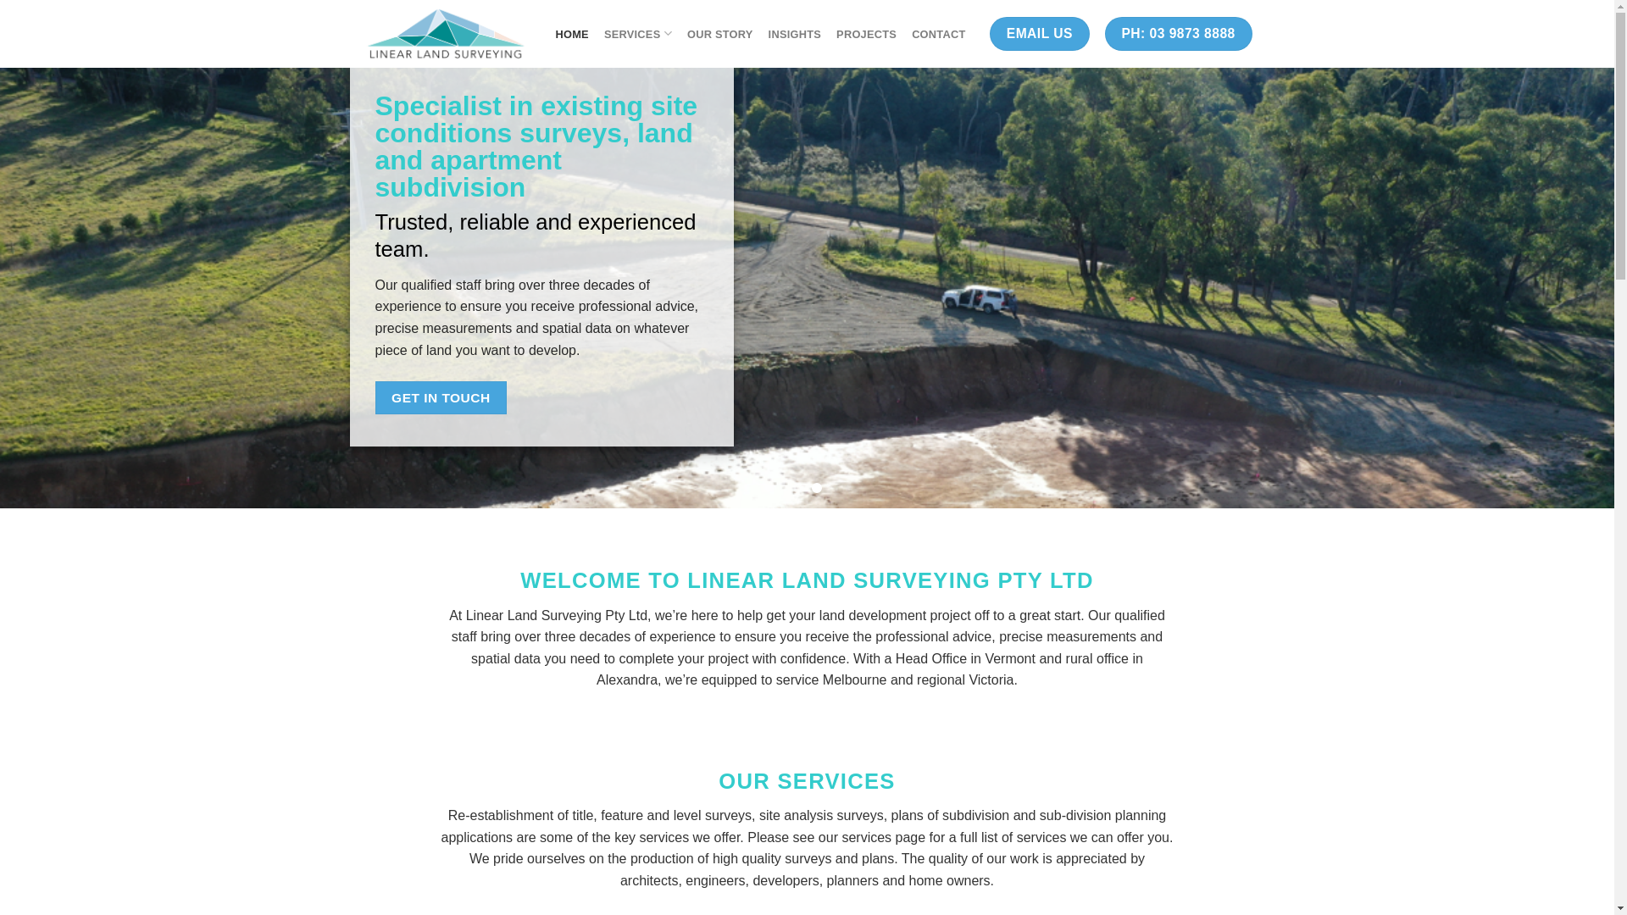  Describe the element at coordinates (1179, 34) in the screenshot. I see `PH: 03 9873 8888` at that location.